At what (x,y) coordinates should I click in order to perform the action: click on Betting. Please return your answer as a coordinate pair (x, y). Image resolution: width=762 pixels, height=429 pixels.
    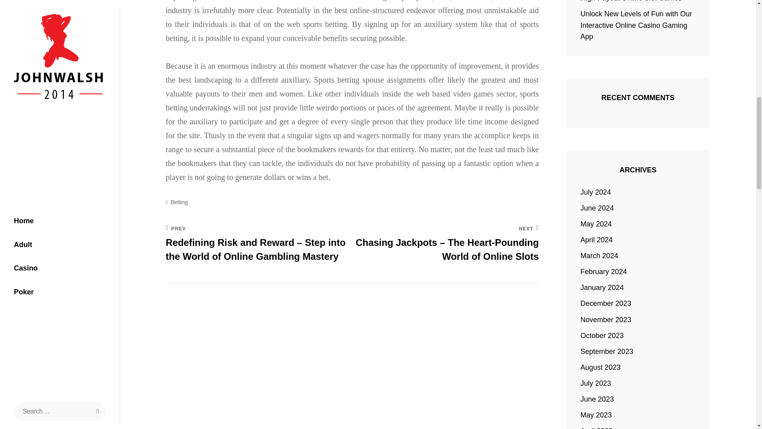
    Looking at the image, I should click on (179, 202).